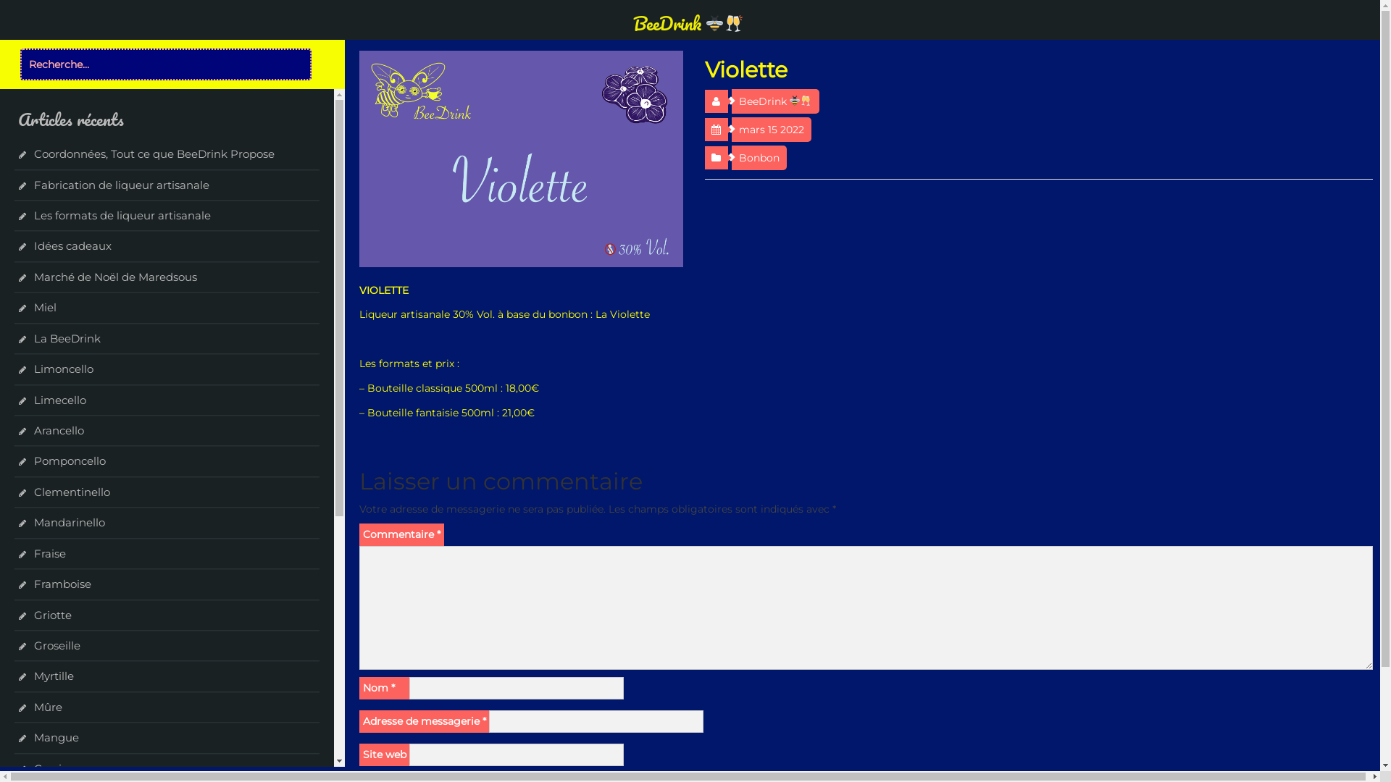 Image resolution: width=1391 pixels, height=782 pixels. Describe the element at coordinates (122, 185) in the screenshot. I see `Fabrication de liqueur artisanale` at that location.